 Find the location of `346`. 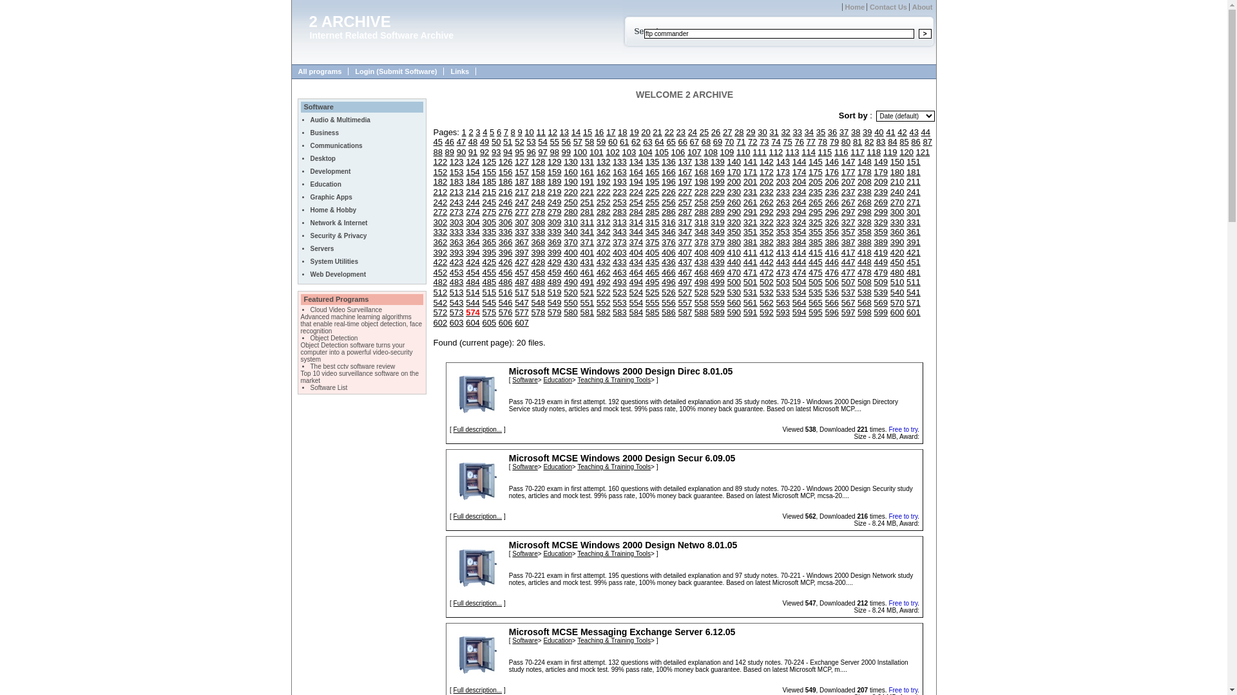

346 is located at coordinates (669, 232).